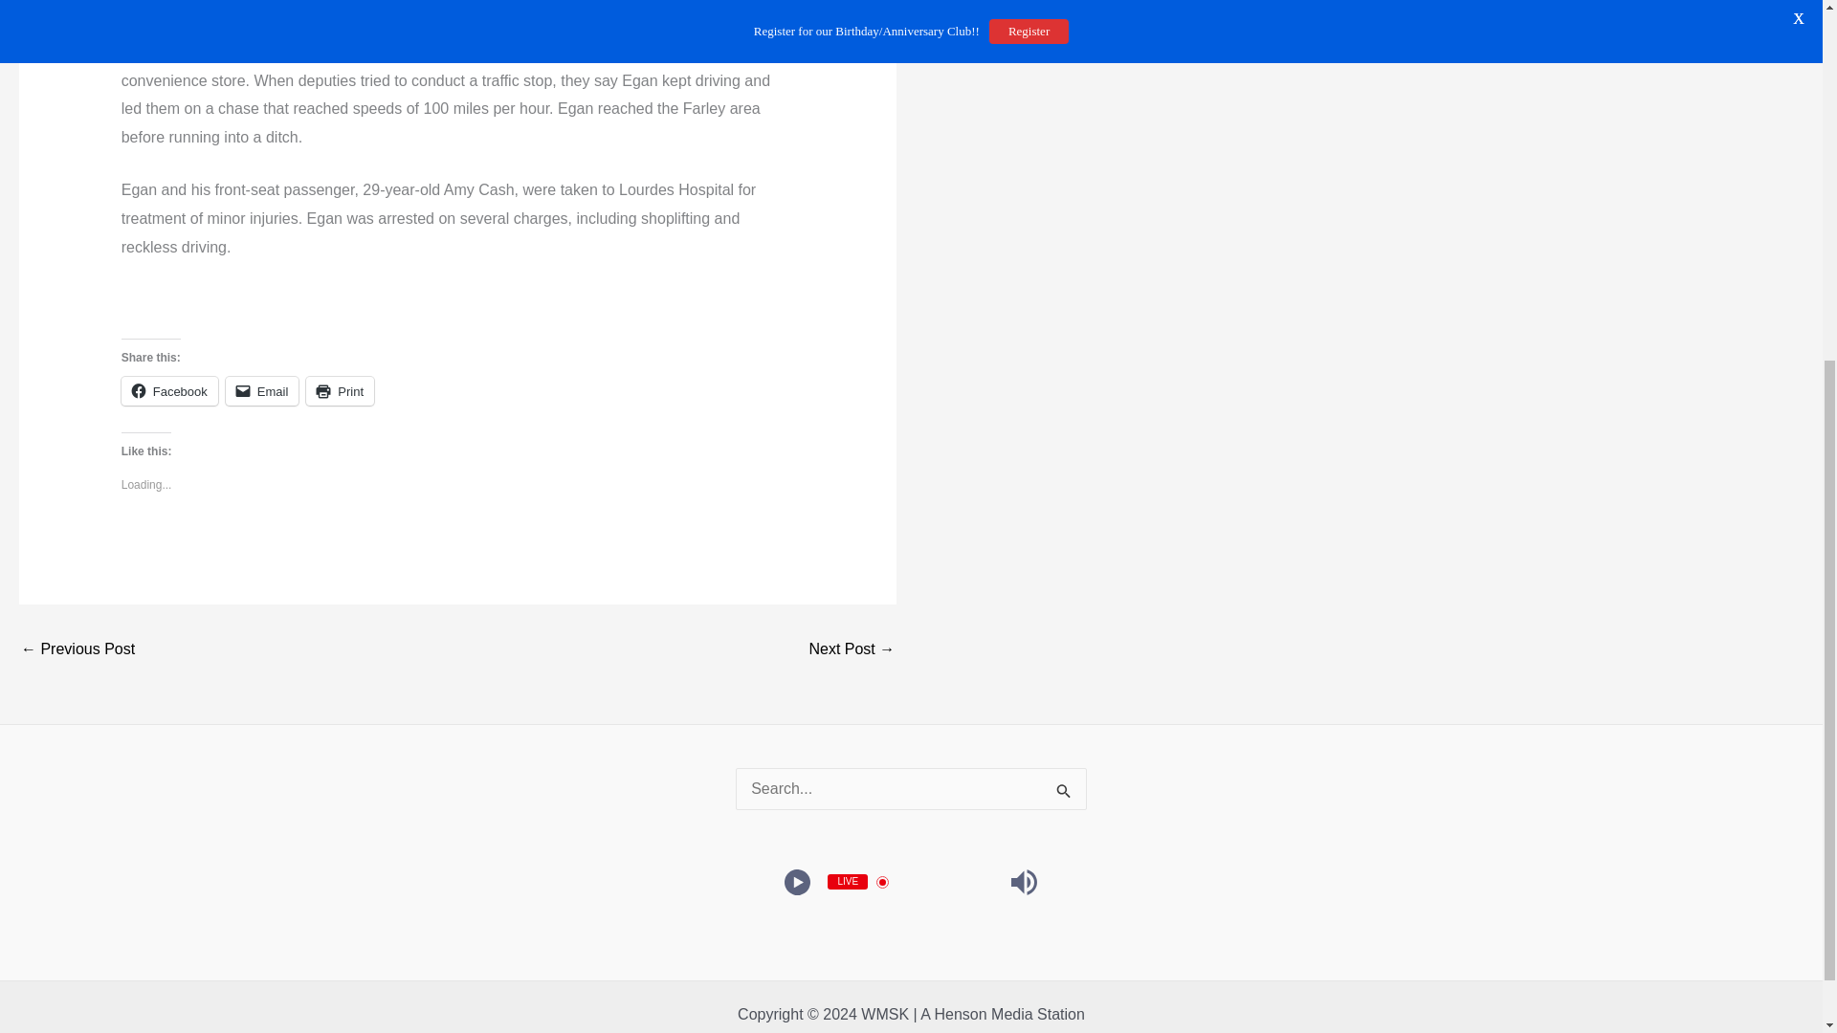 This screenshot has width=1837, height=1033. I want to click on Click to share on Facebook, so click(169, 391).